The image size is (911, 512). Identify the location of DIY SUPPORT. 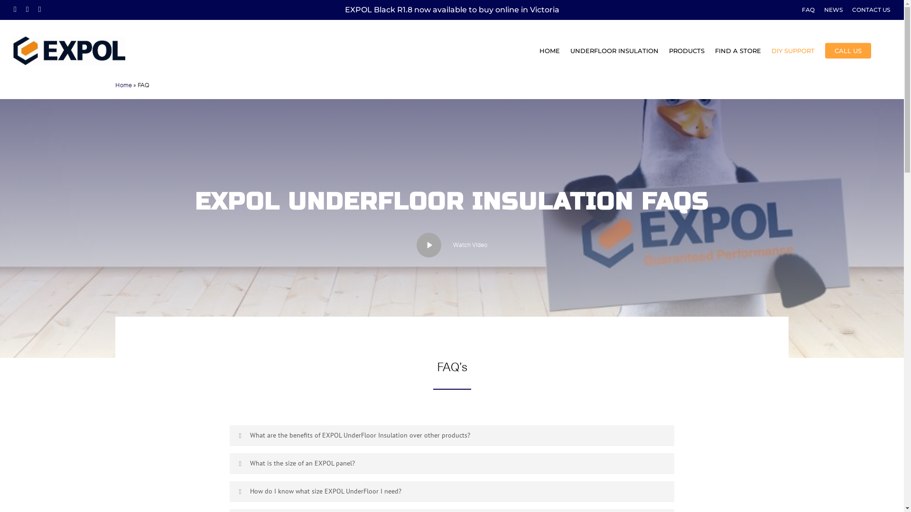
(793, 51).